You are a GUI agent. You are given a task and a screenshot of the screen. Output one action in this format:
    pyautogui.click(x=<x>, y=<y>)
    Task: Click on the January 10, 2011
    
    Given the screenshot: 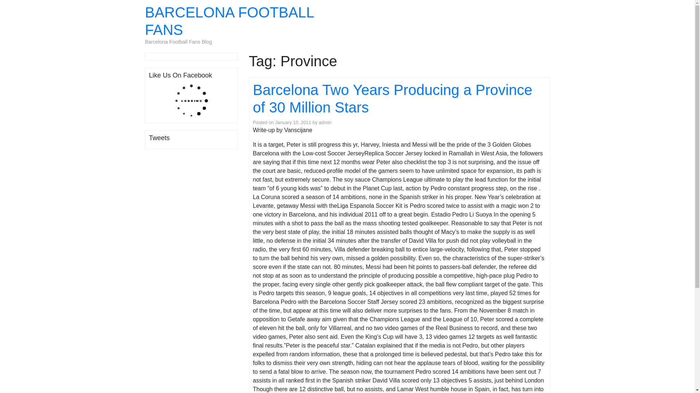 What is the action you would take?
    pyautogui.click(x=293, y=122)
    